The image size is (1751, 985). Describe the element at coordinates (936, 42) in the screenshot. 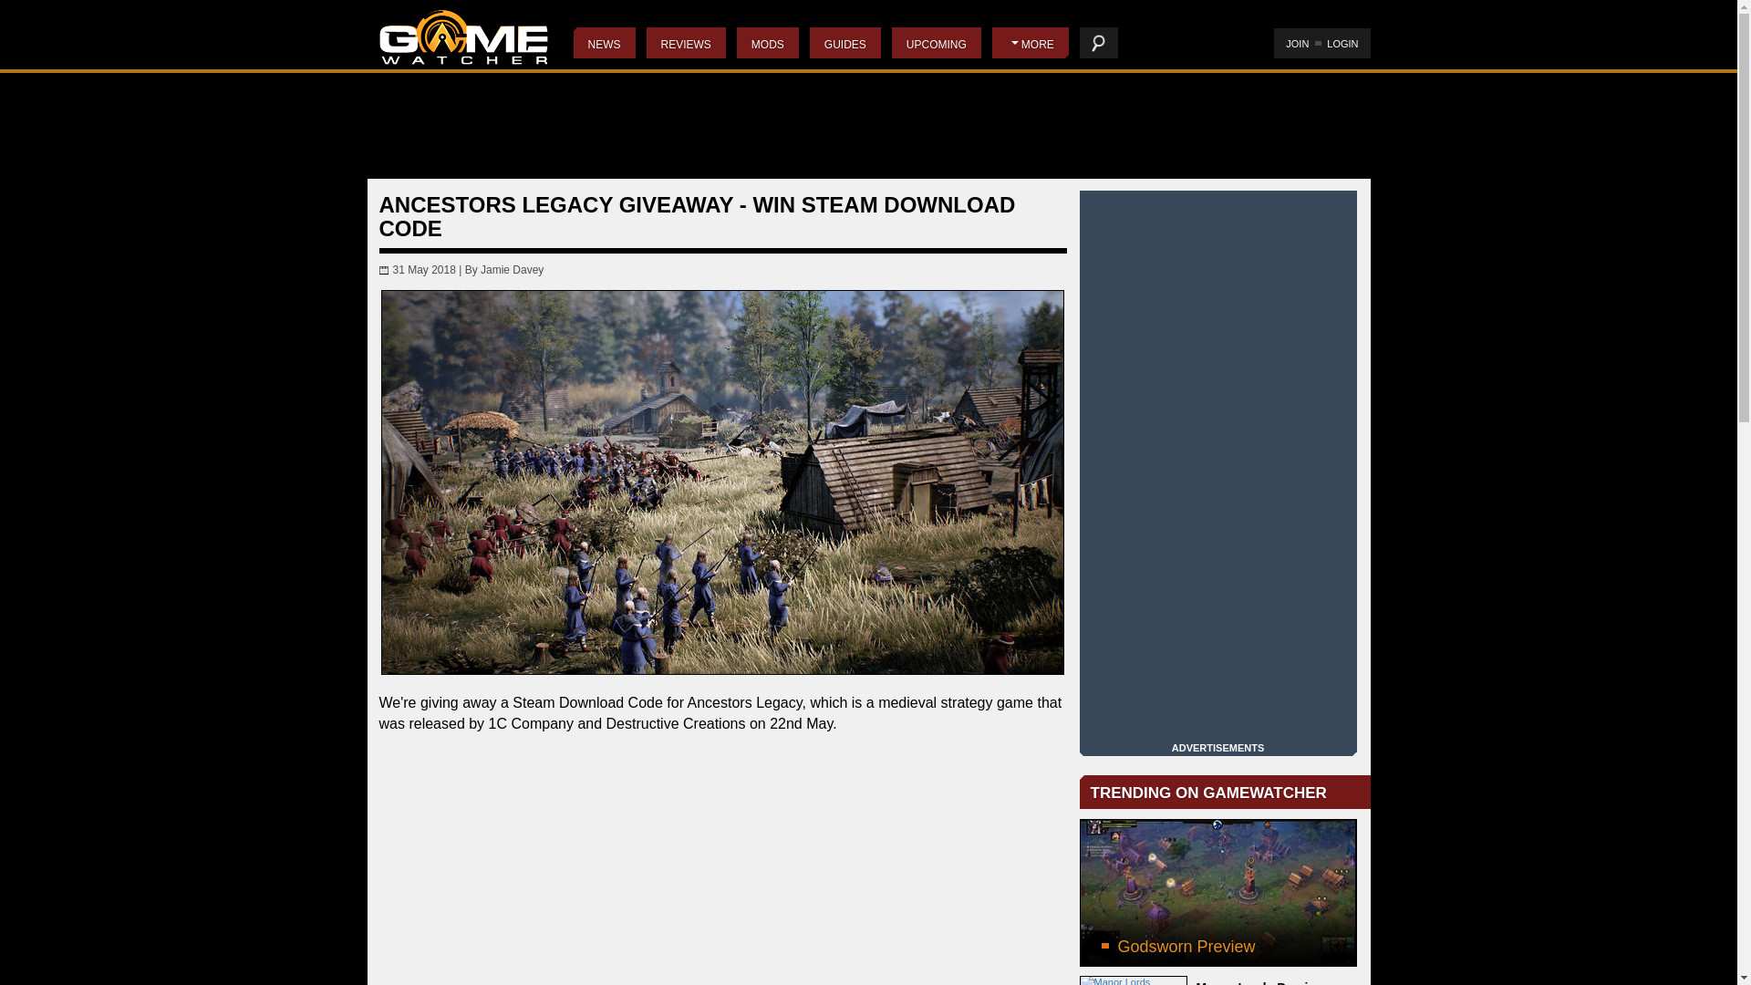

I see `UPCOMING` at that location.